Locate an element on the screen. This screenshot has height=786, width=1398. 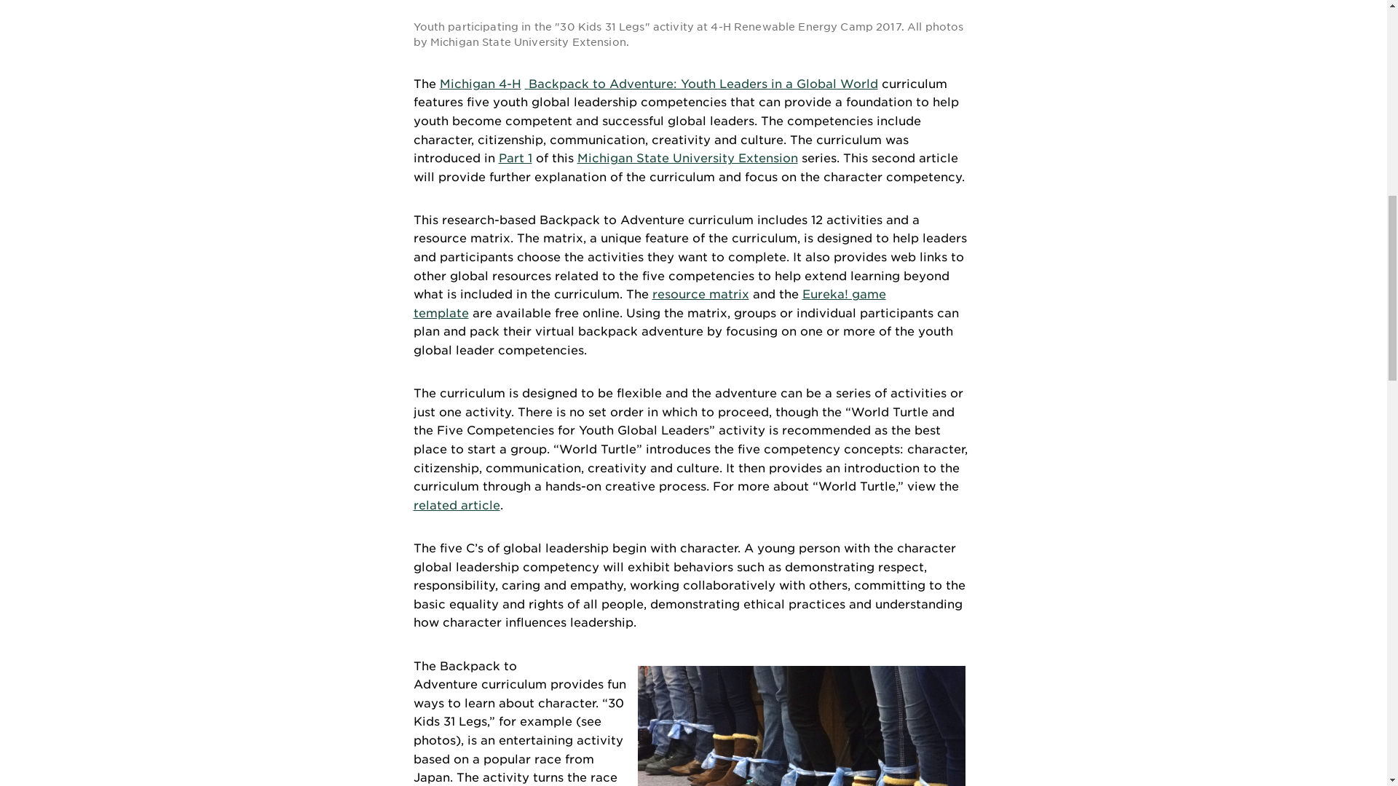
Part 1 is located at coordinates (514, 158).